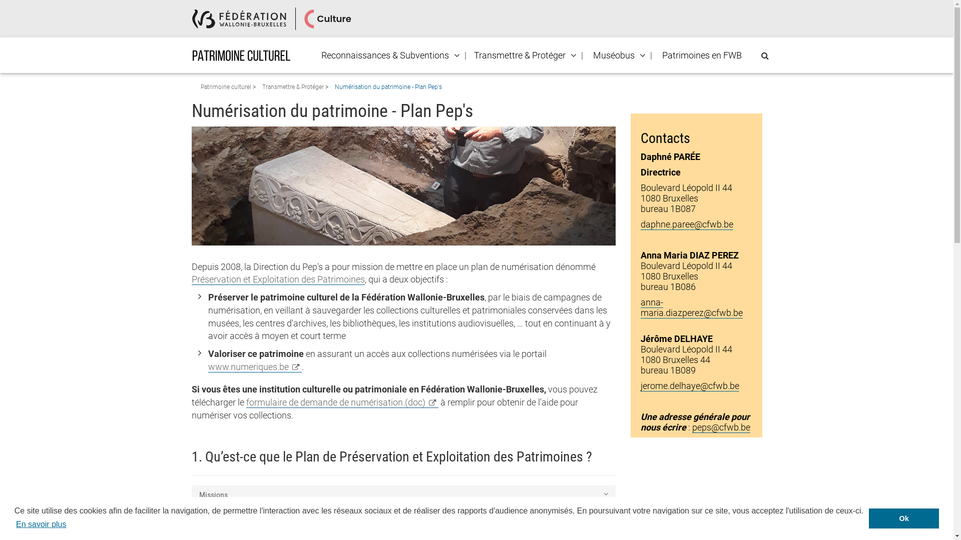  I want to click on En savoir plus, so click(41, 524).